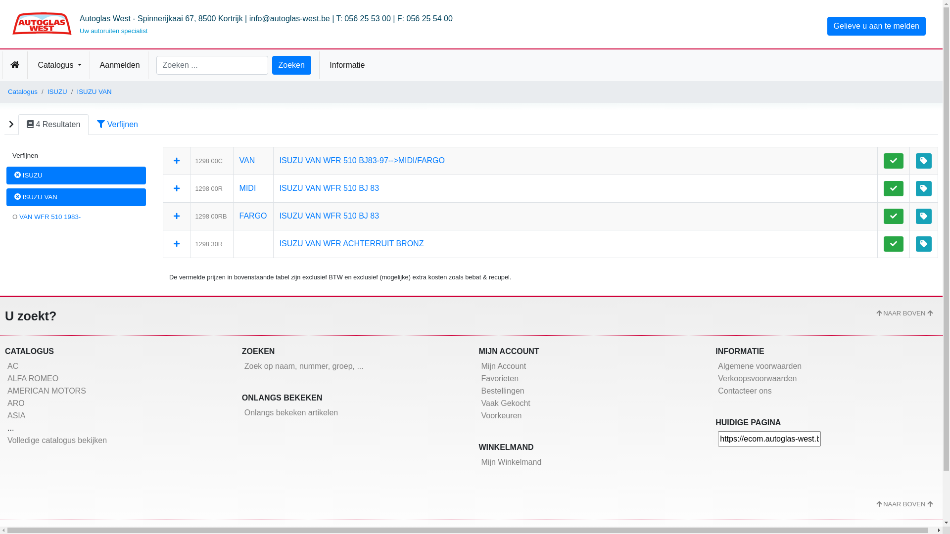 The height and width of the screenshot is (534, 950). What do you see at coordinates (118, 125) in the screenshot?
I see `Verfijnen` at bounding box center [118, 125].